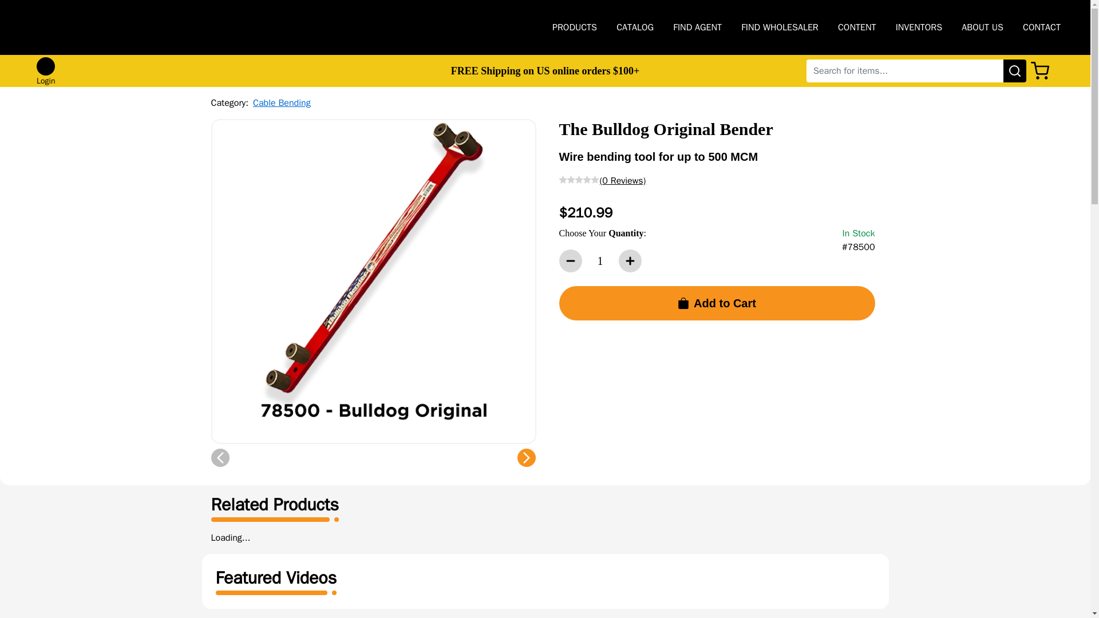 The image size is (1099, 618). I want to click on CONTACT, so click(1042, 27).